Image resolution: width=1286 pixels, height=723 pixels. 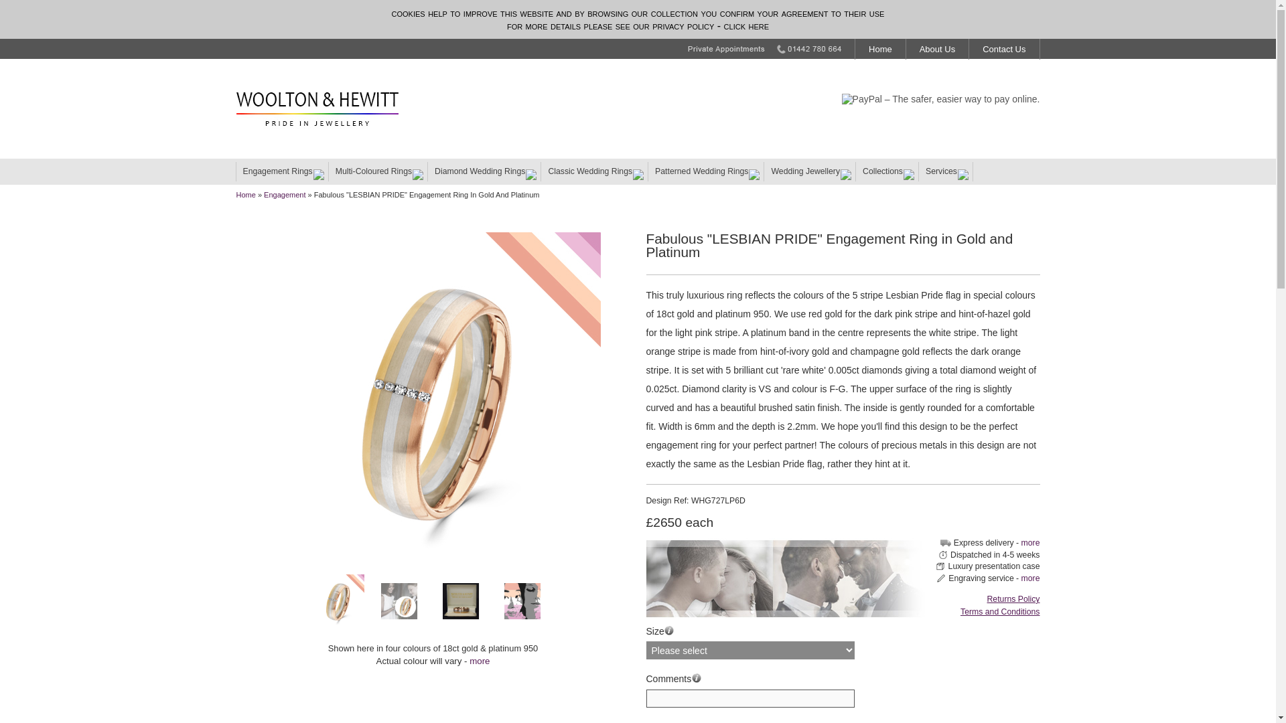 What do you see at coordinates (706, 171) in the screenshot?
I see `Patterned Wedding Rings` at bounding box center [706, 171].